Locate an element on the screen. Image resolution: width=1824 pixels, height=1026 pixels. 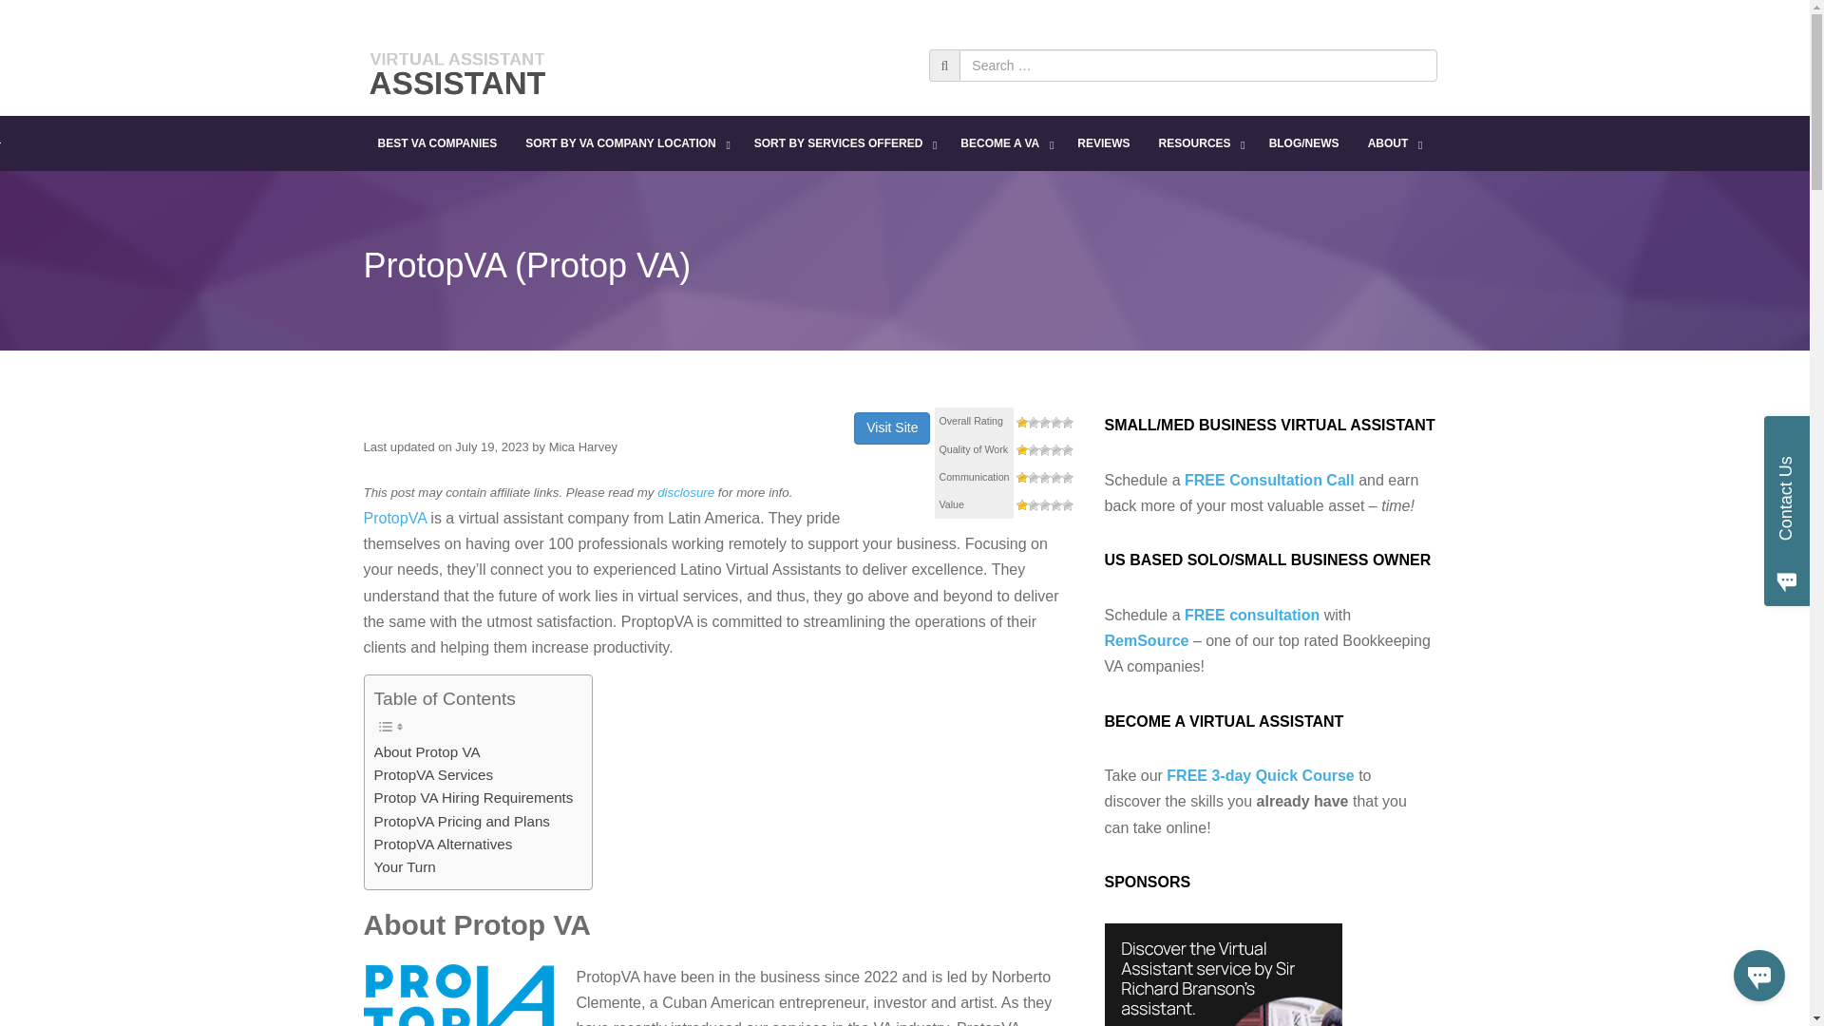
BEST VA COMPANIES is located at coordinates (437, 143).